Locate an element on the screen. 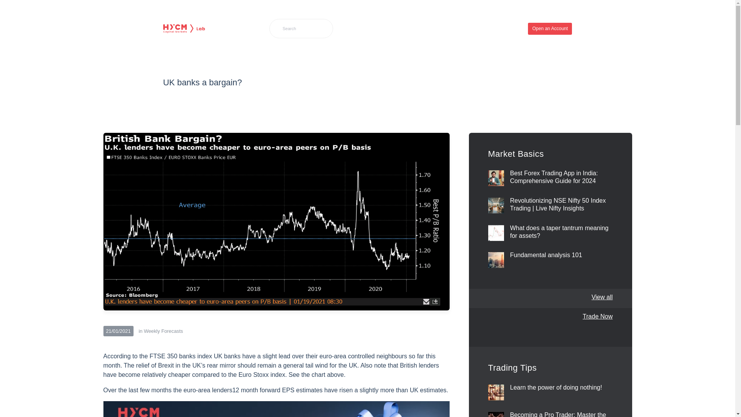  Open an Account is located at coordinates (550, 29).